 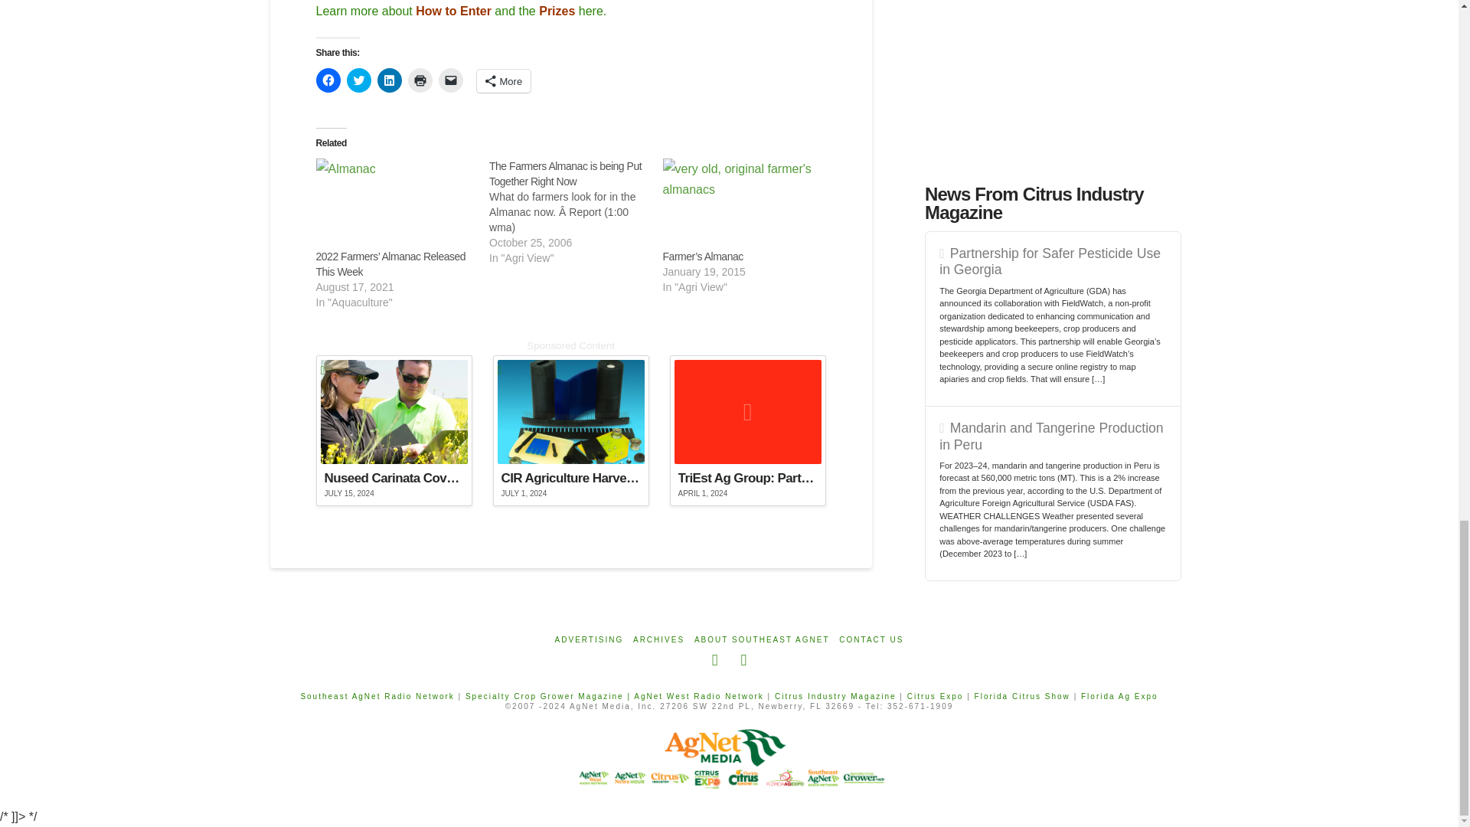 What do you see at coordinates (576, 211) in the screenshot?
I see `The Farmers Almanac is being Put Together Right Now` at bounding box center [576, 211].